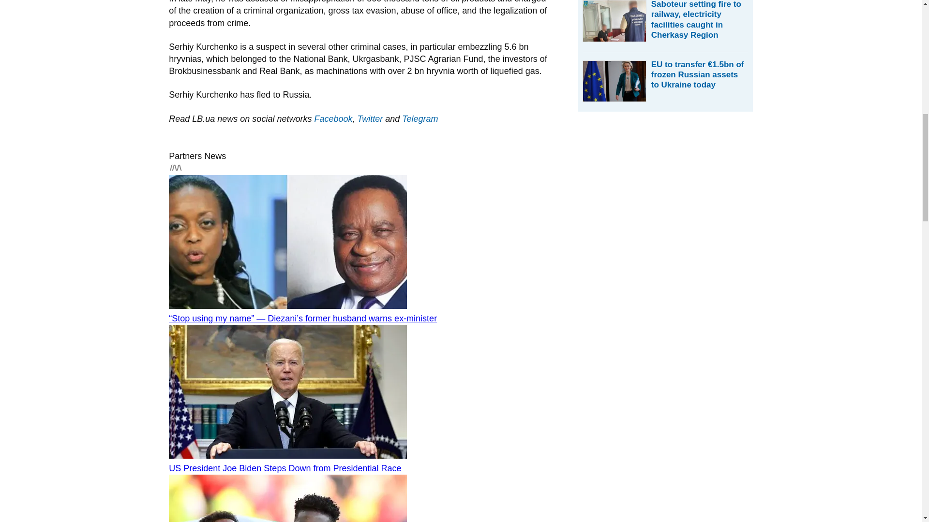  I want to click on Facebook, so click(333, 119).